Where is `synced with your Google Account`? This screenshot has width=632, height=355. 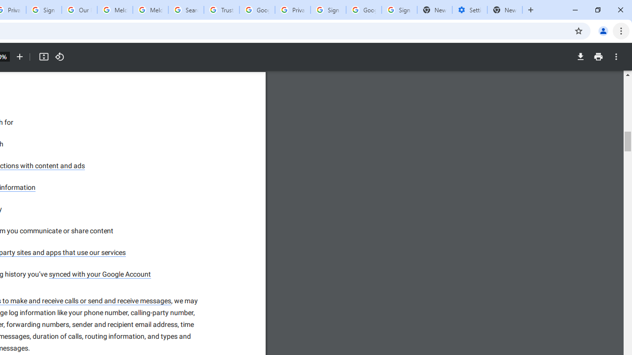 synced with your Google Account is located at coordinates (100, 274).